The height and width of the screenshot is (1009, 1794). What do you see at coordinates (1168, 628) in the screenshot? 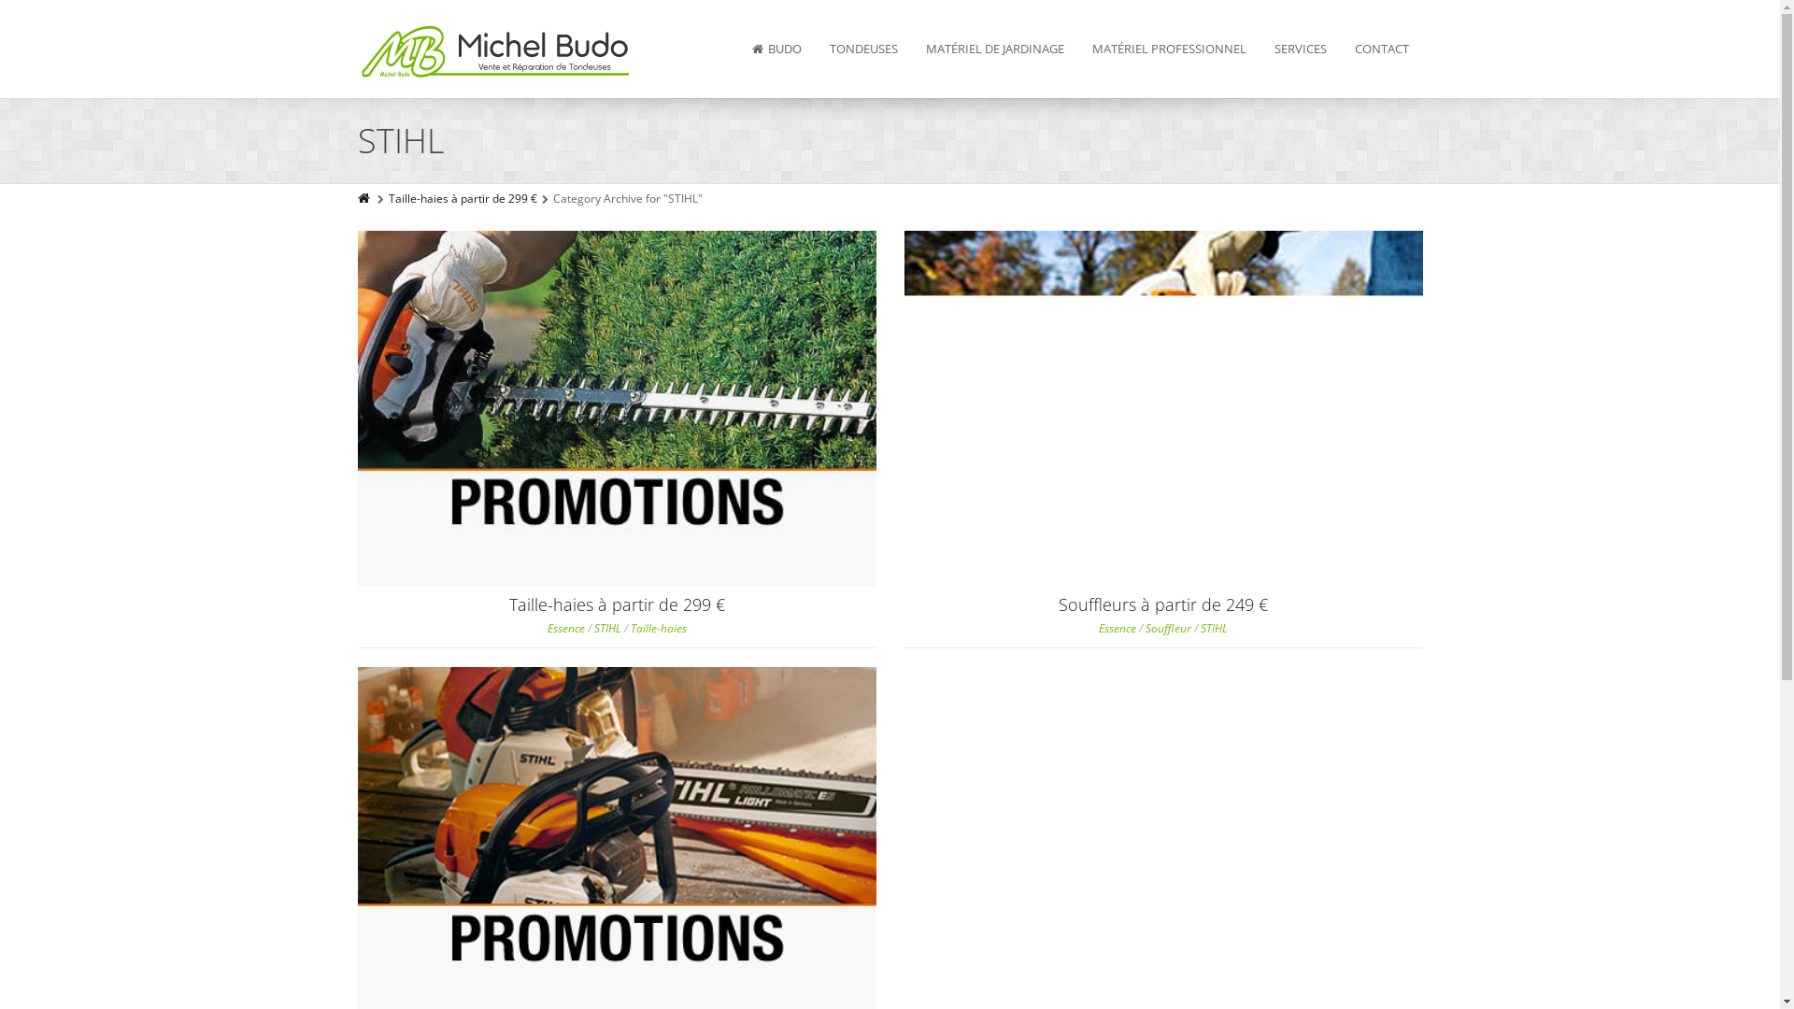
I see `Souffleur` at bounding box center [1168, 628].